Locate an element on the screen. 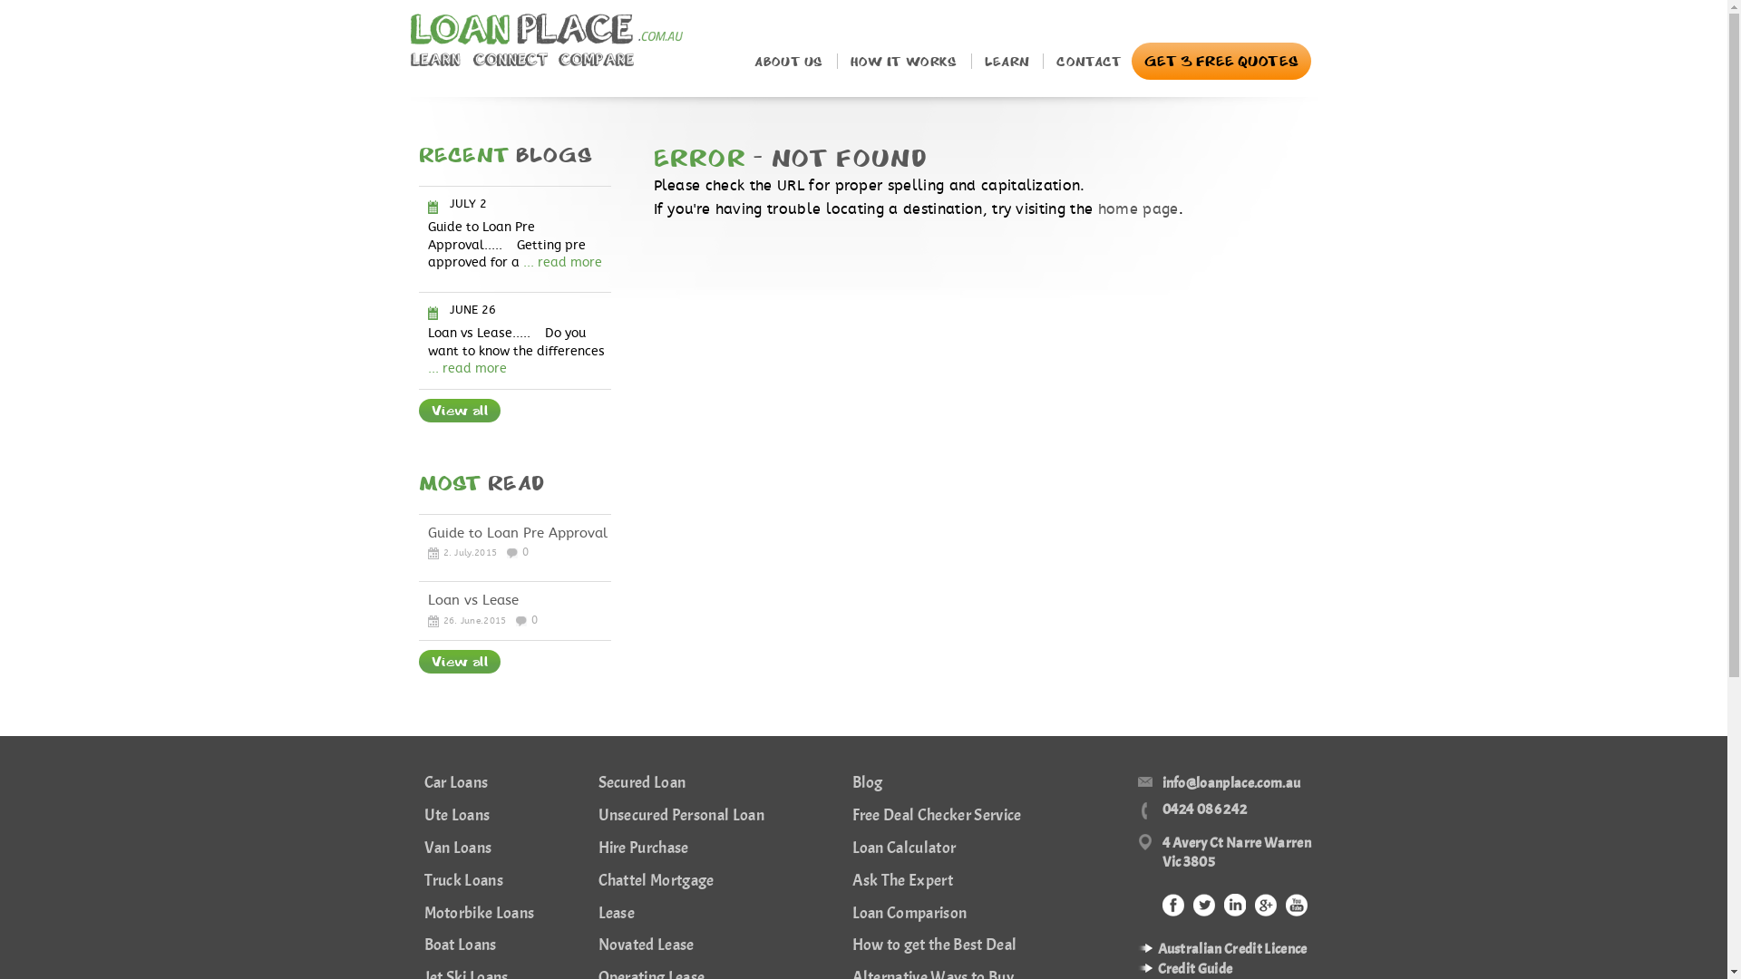 The height and width of the screenshot is (979, 1741). Truck Loans is located at coordinates (464, 881).